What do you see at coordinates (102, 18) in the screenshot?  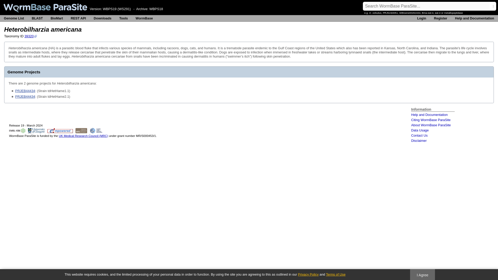 I see `Downloads` at bounding box center [102, 18].